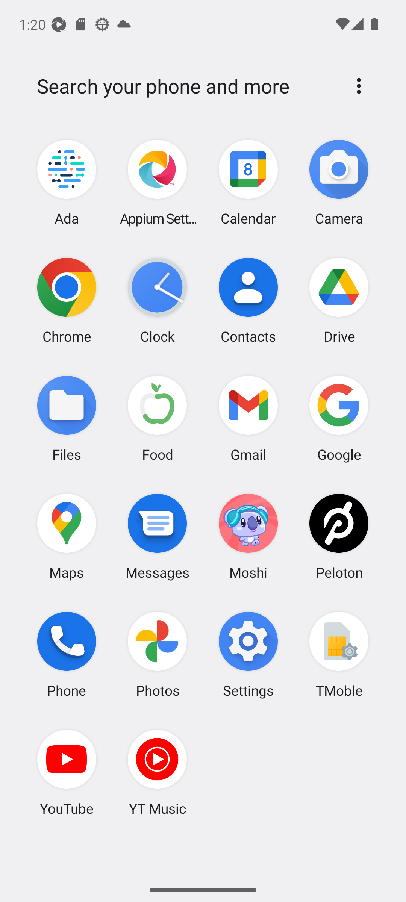 This screenshot has height=902, width=406. Describe the element at coordinates (158, 536) in the screenshot. I see `Messages` at that location.